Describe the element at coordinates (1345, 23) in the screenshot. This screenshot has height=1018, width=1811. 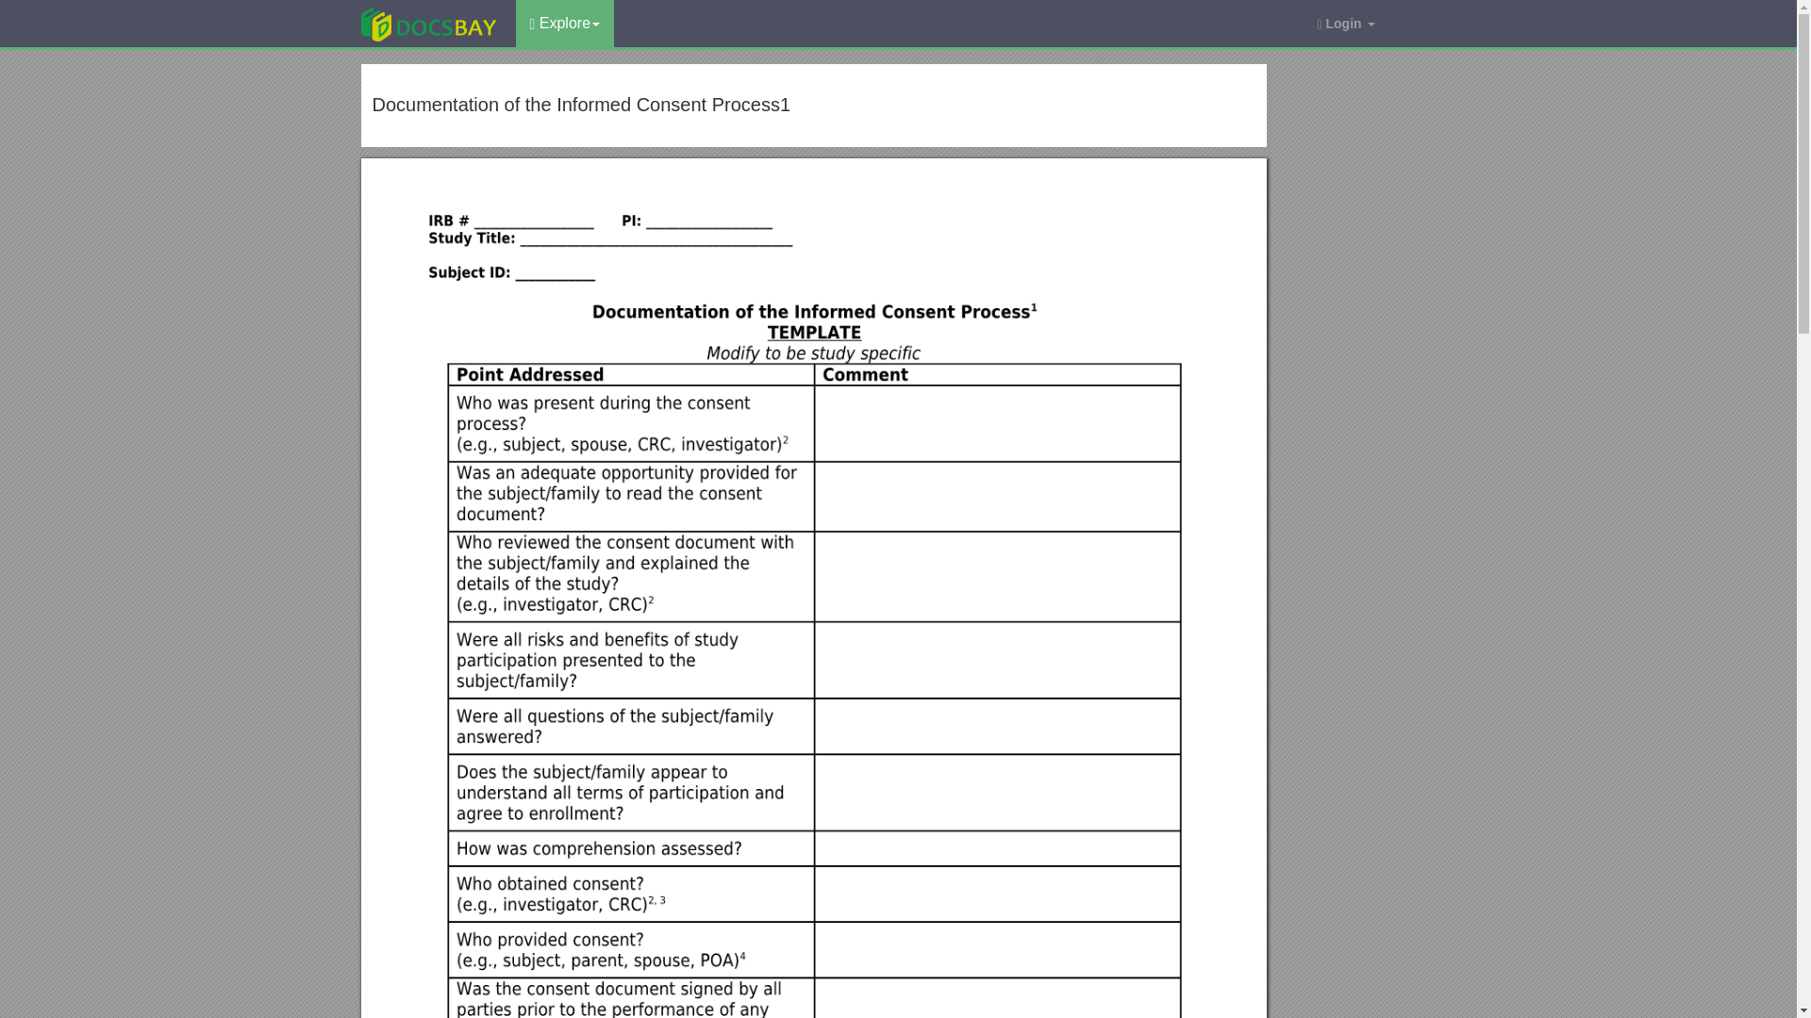
I see `Login` at that location.